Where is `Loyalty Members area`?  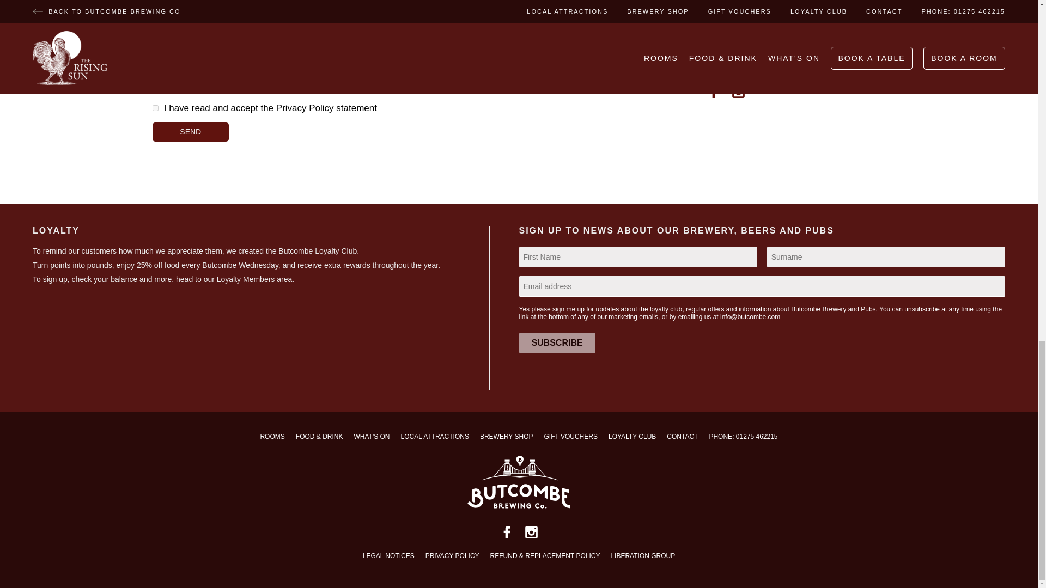 Loyalty Members area is located at coordinates (254, 279).